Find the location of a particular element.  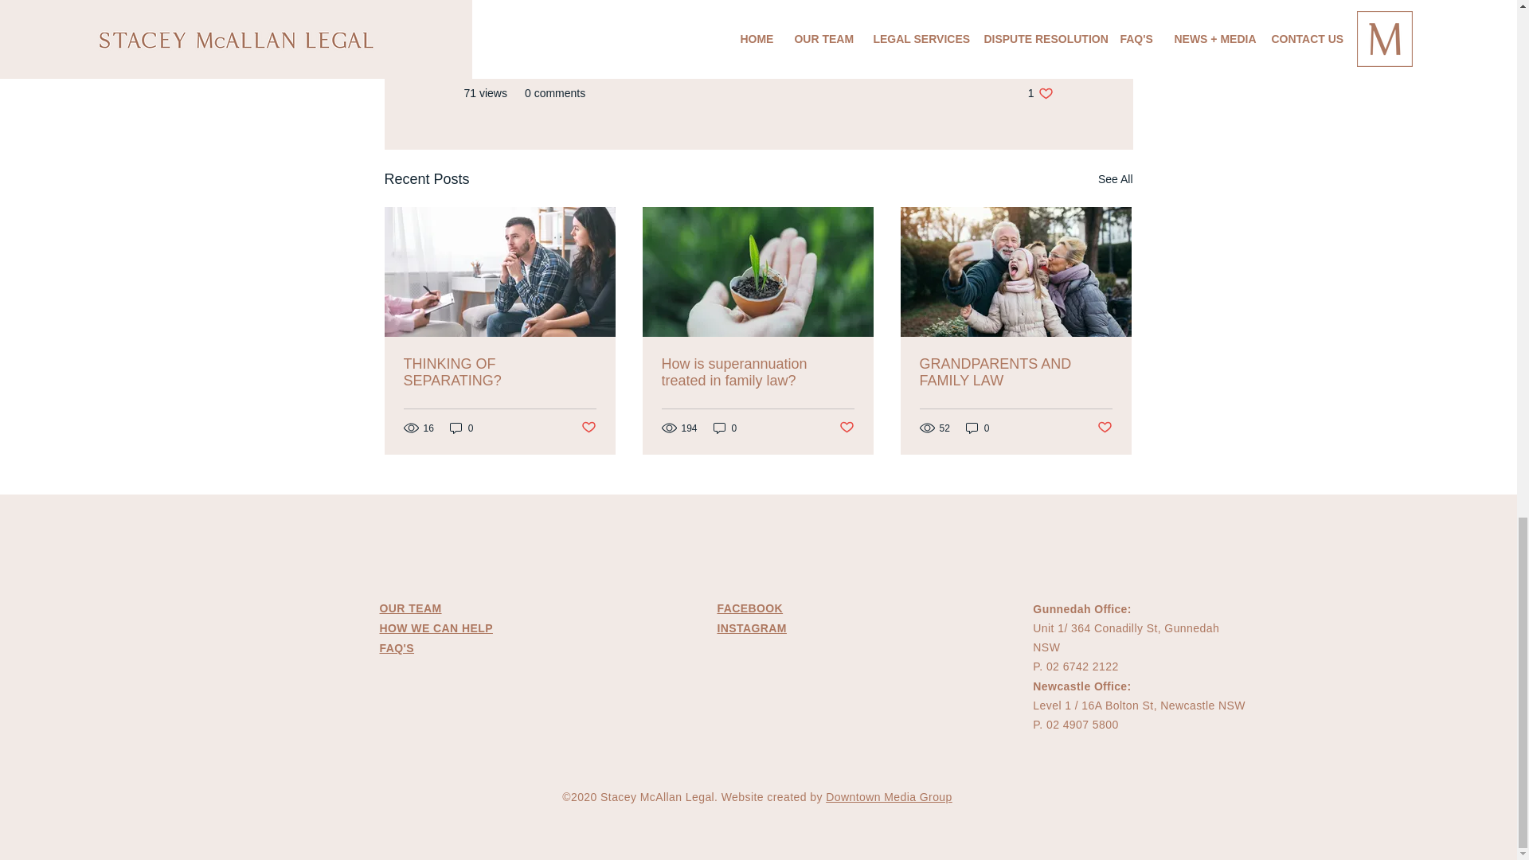

0 is located at coordinates (725, 428).